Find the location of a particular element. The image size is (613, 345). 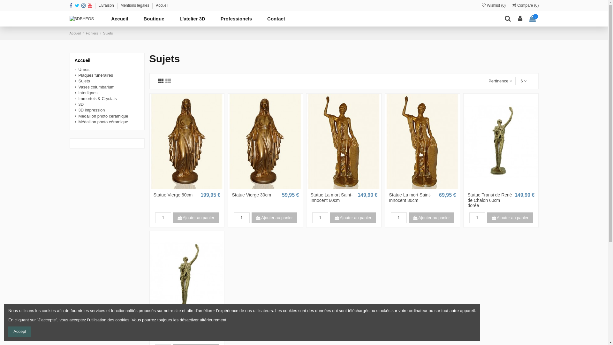

Accueil is located at coordinates (162, 5).